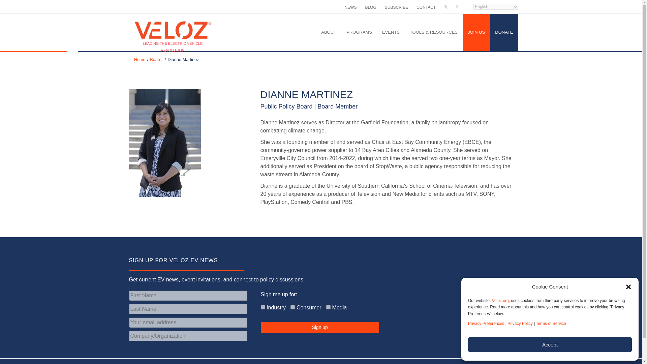 This screenshot has height=364, width=647. Describe the element at coordinates (426, 7) in the screenshot. I see `CONTACT` at that location.